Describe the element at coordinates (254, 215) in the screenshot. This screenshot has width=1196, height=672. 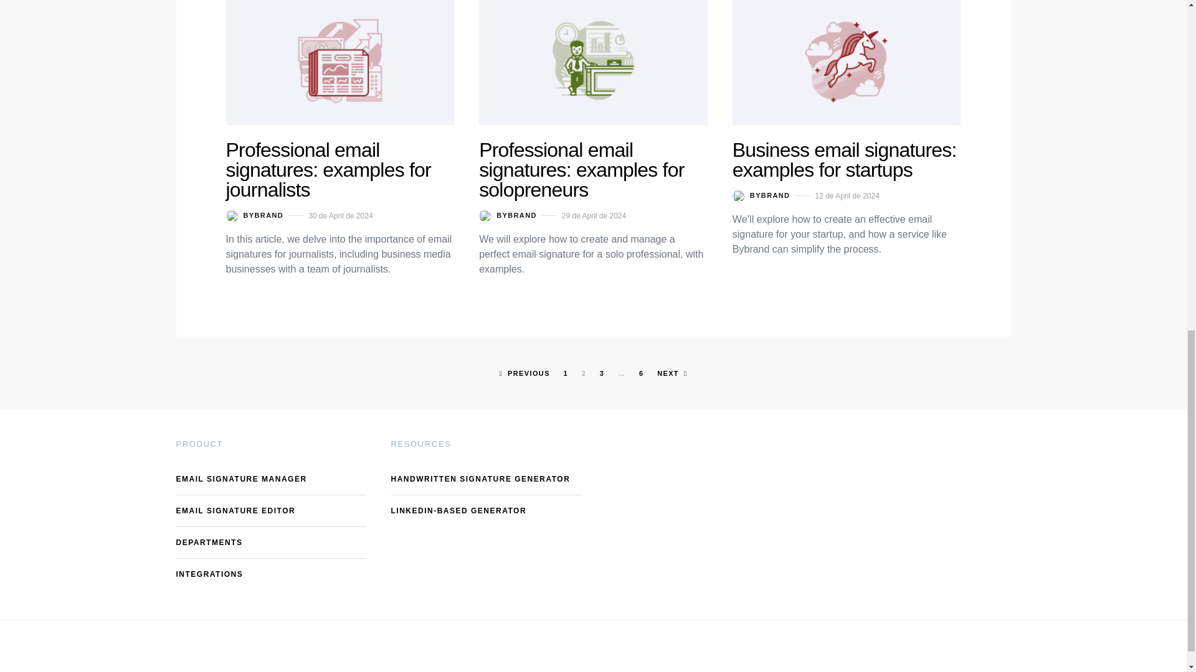
I see `View all posts by Bybrand` at that location.